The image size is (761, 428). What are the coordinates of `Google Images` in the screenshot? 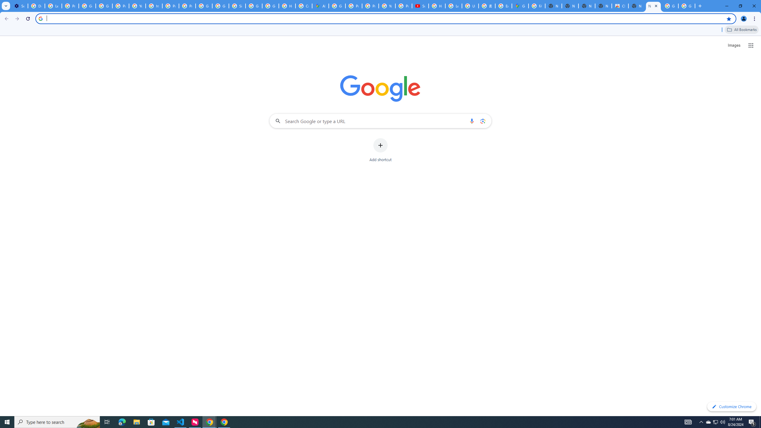 It's located at (687, 6).